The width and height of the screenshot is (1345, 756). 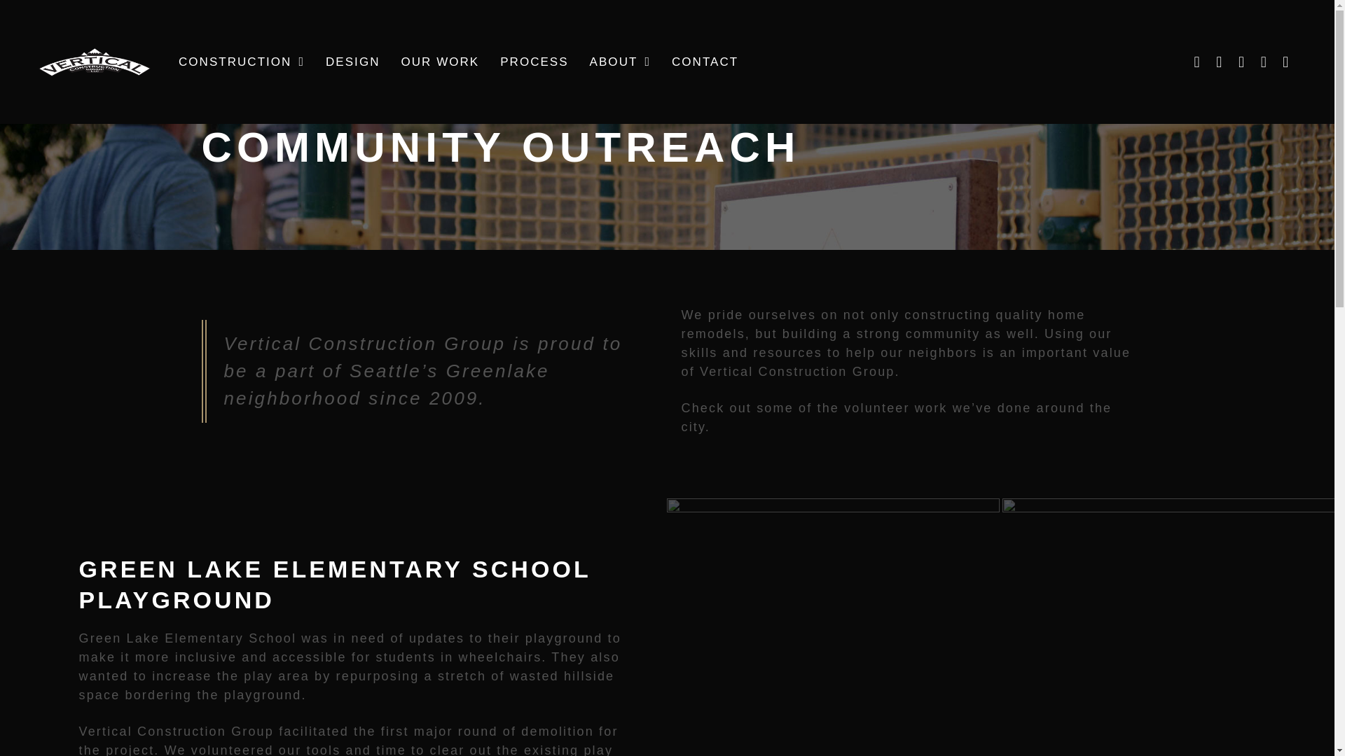 What do you see at coordinates (95, 62) in the screenshot?
I see `Vertical Construction Group` at bounding box center [95, 62].